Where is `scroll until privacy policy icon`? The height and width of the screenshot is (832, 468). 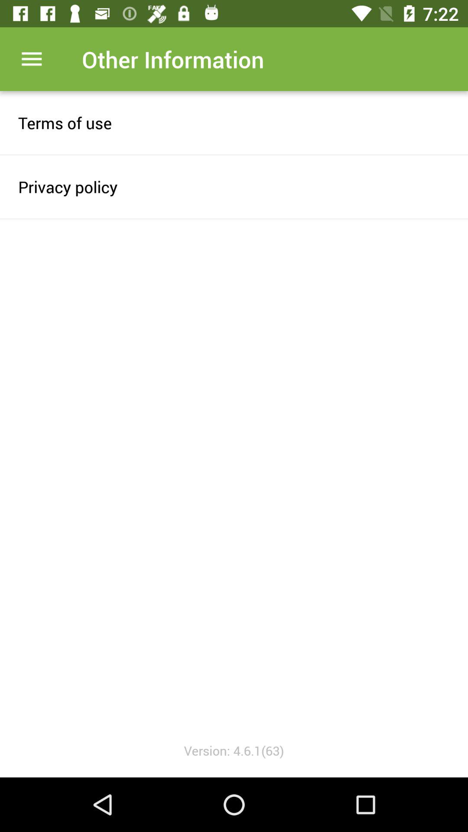
scroll until privacy policy icon is located at coordinates (234, 186).